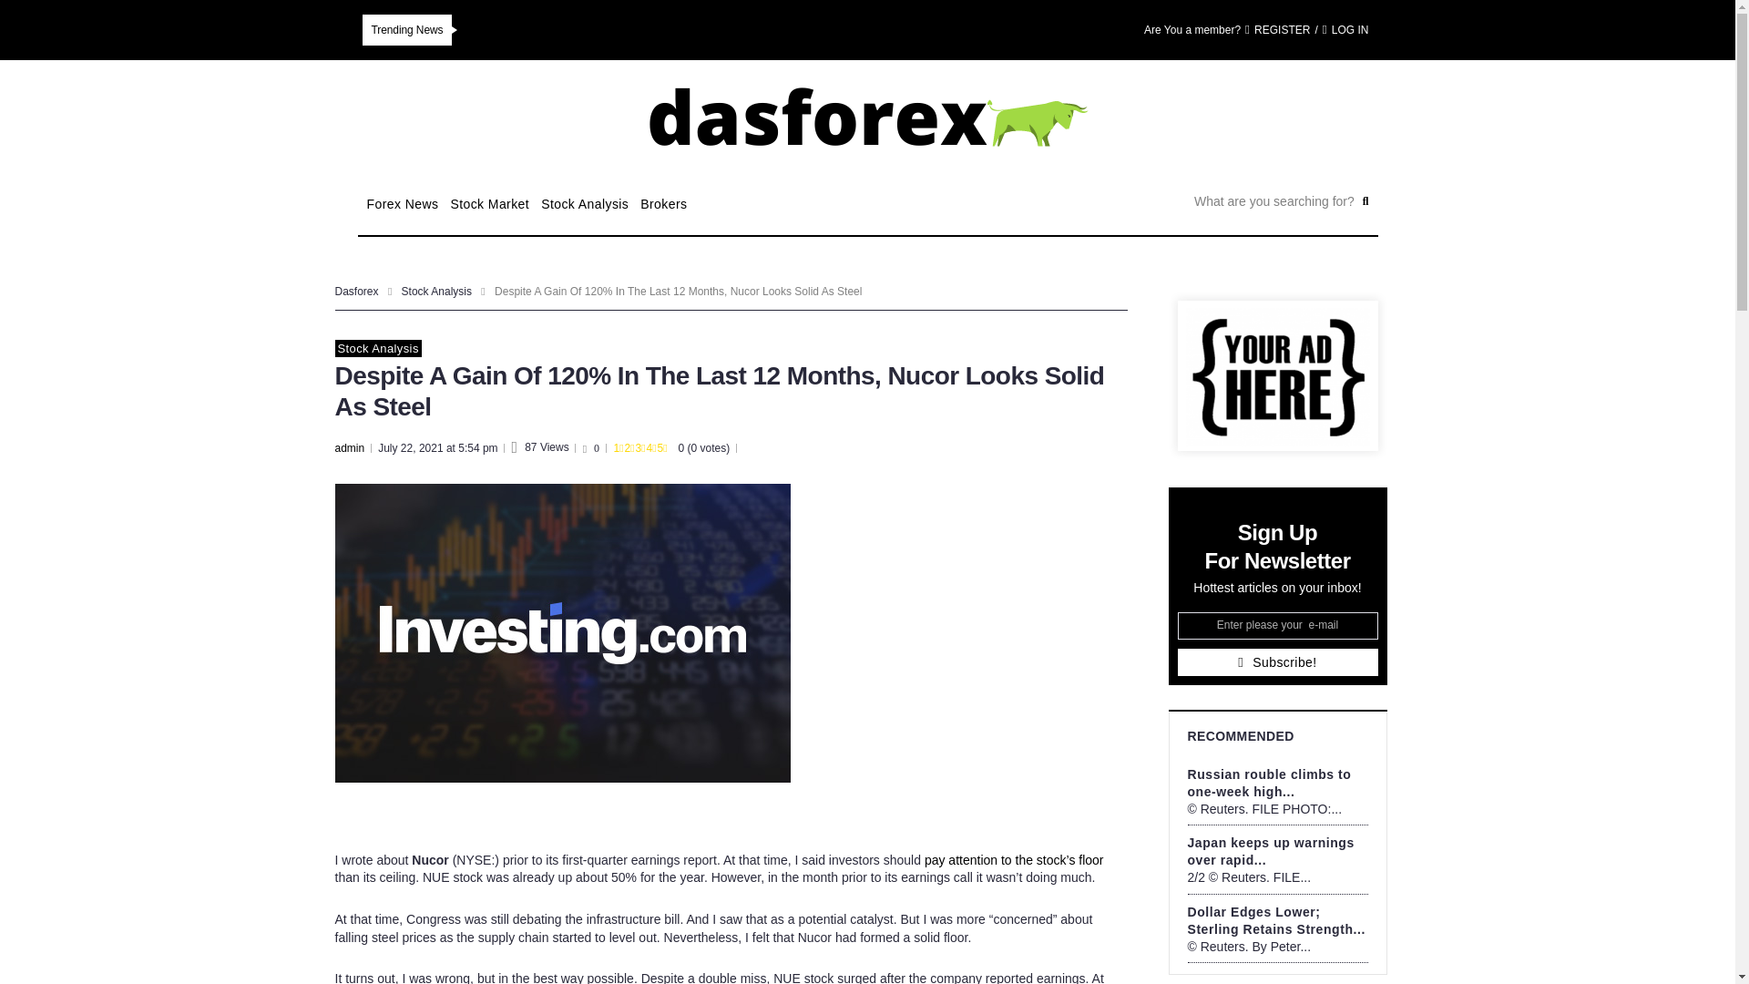  What do you see at coordinates (378, 348) in the screenshot?
I see `Stock Analysis` at bounding box center [378, 348].